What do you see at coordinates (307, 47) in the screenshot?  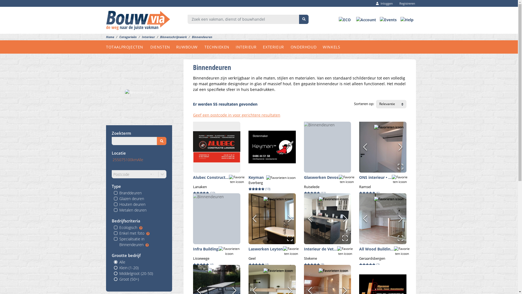 I see `ONDERHOUD` at bounding box center [307, 47].